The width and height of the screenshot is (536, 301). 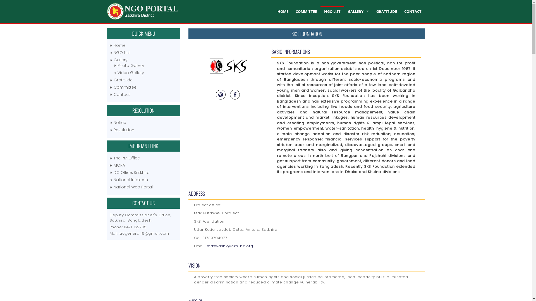 I want to click on CONTACT, so click(x=413, y=11).